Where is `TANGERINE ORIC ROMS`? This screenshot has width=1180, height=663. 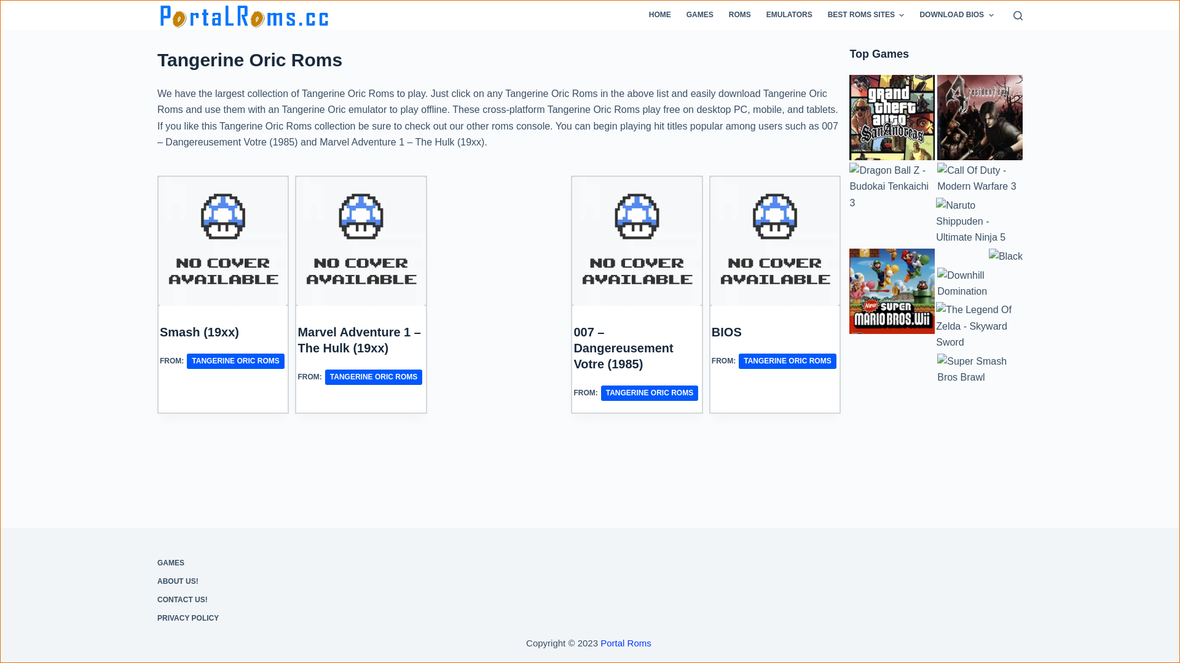
TANGERINE ORIC ROMS is located at coordinates (235, 361).